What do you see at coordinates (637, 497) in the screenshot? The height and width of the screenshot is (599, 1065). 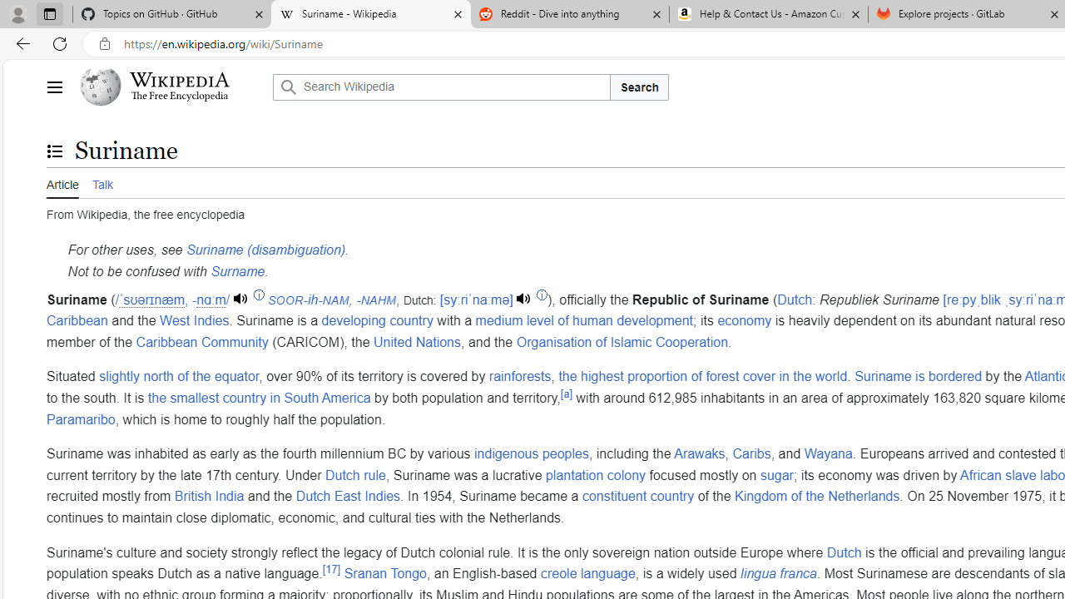 I see `constituent country` at bounding box center [637, 497].